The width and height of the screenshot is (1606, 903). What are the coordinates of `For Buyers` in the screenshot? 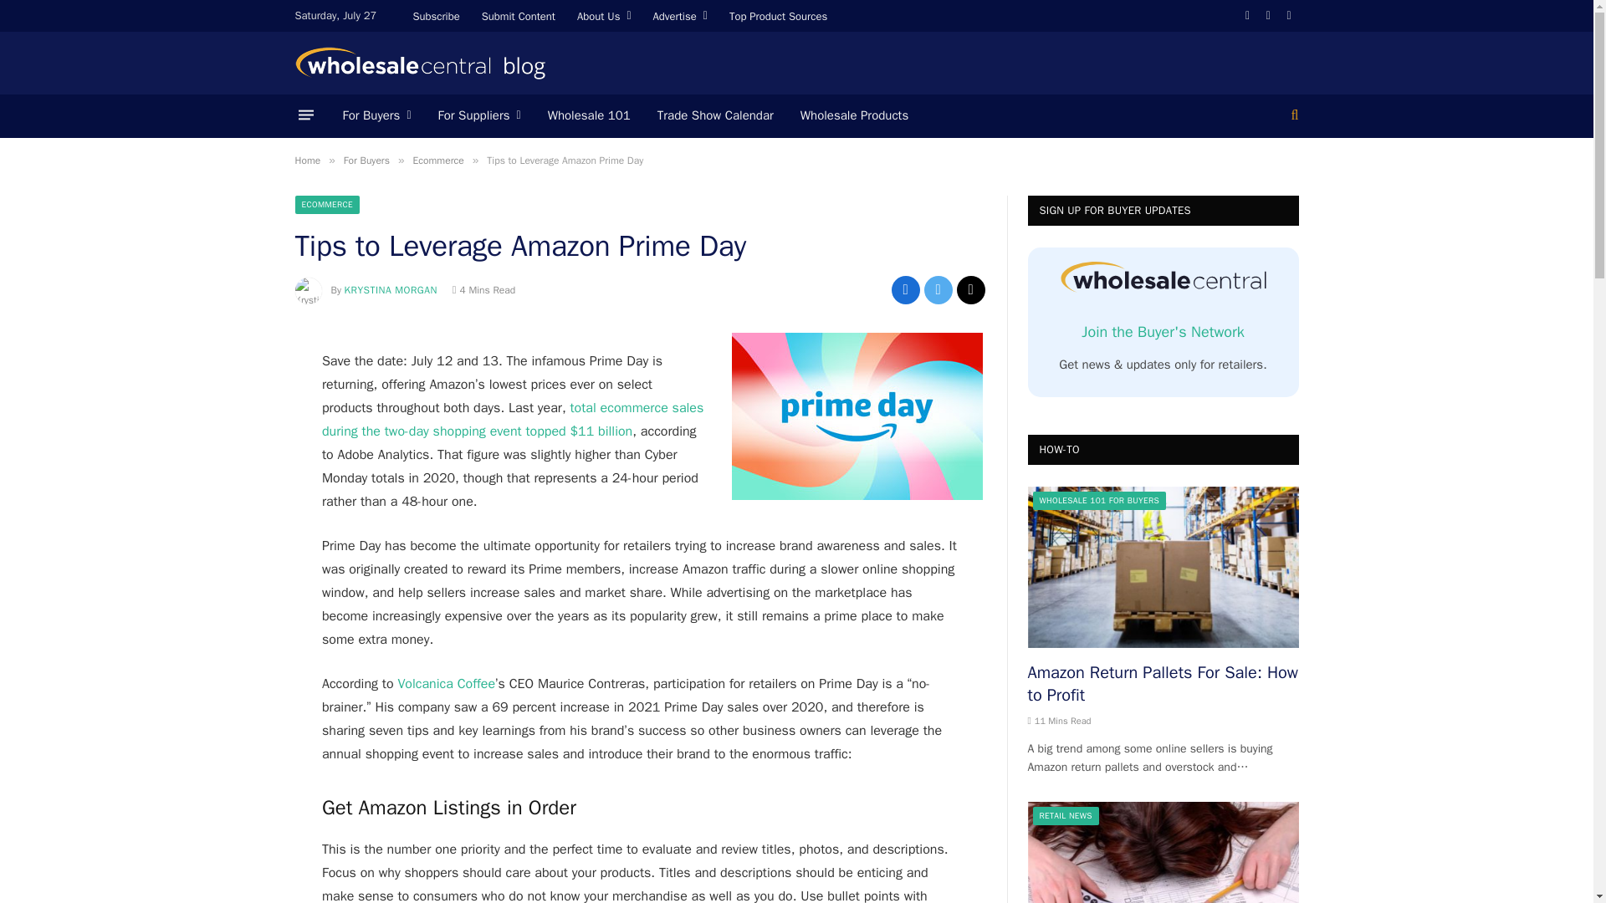 It's located at (376, 115).